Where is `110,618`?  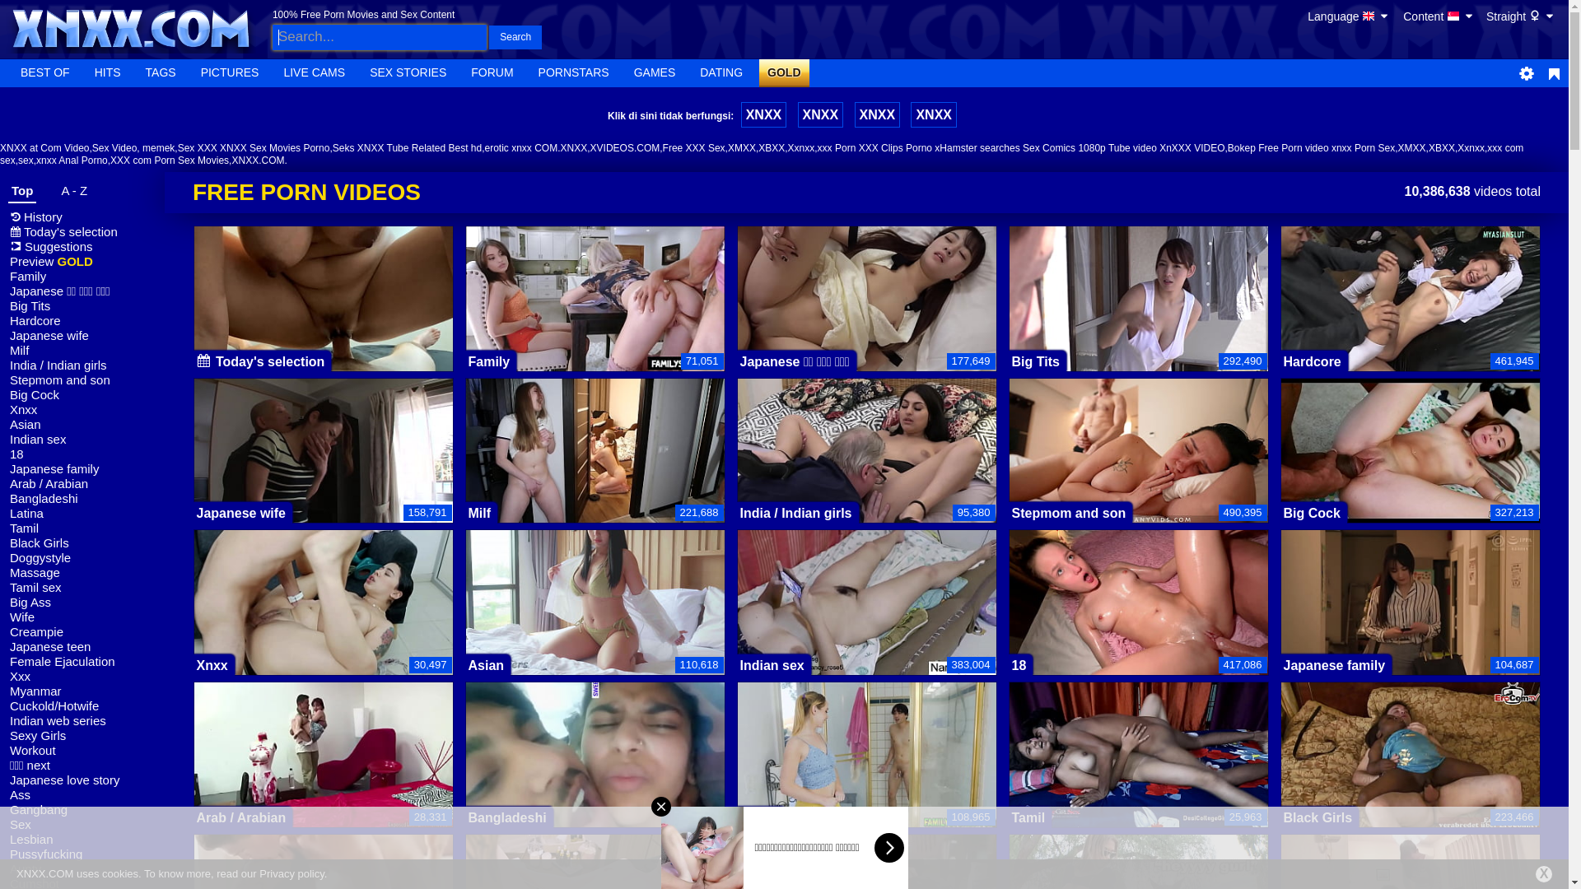 110,618 is located at coordinates (700, 665).